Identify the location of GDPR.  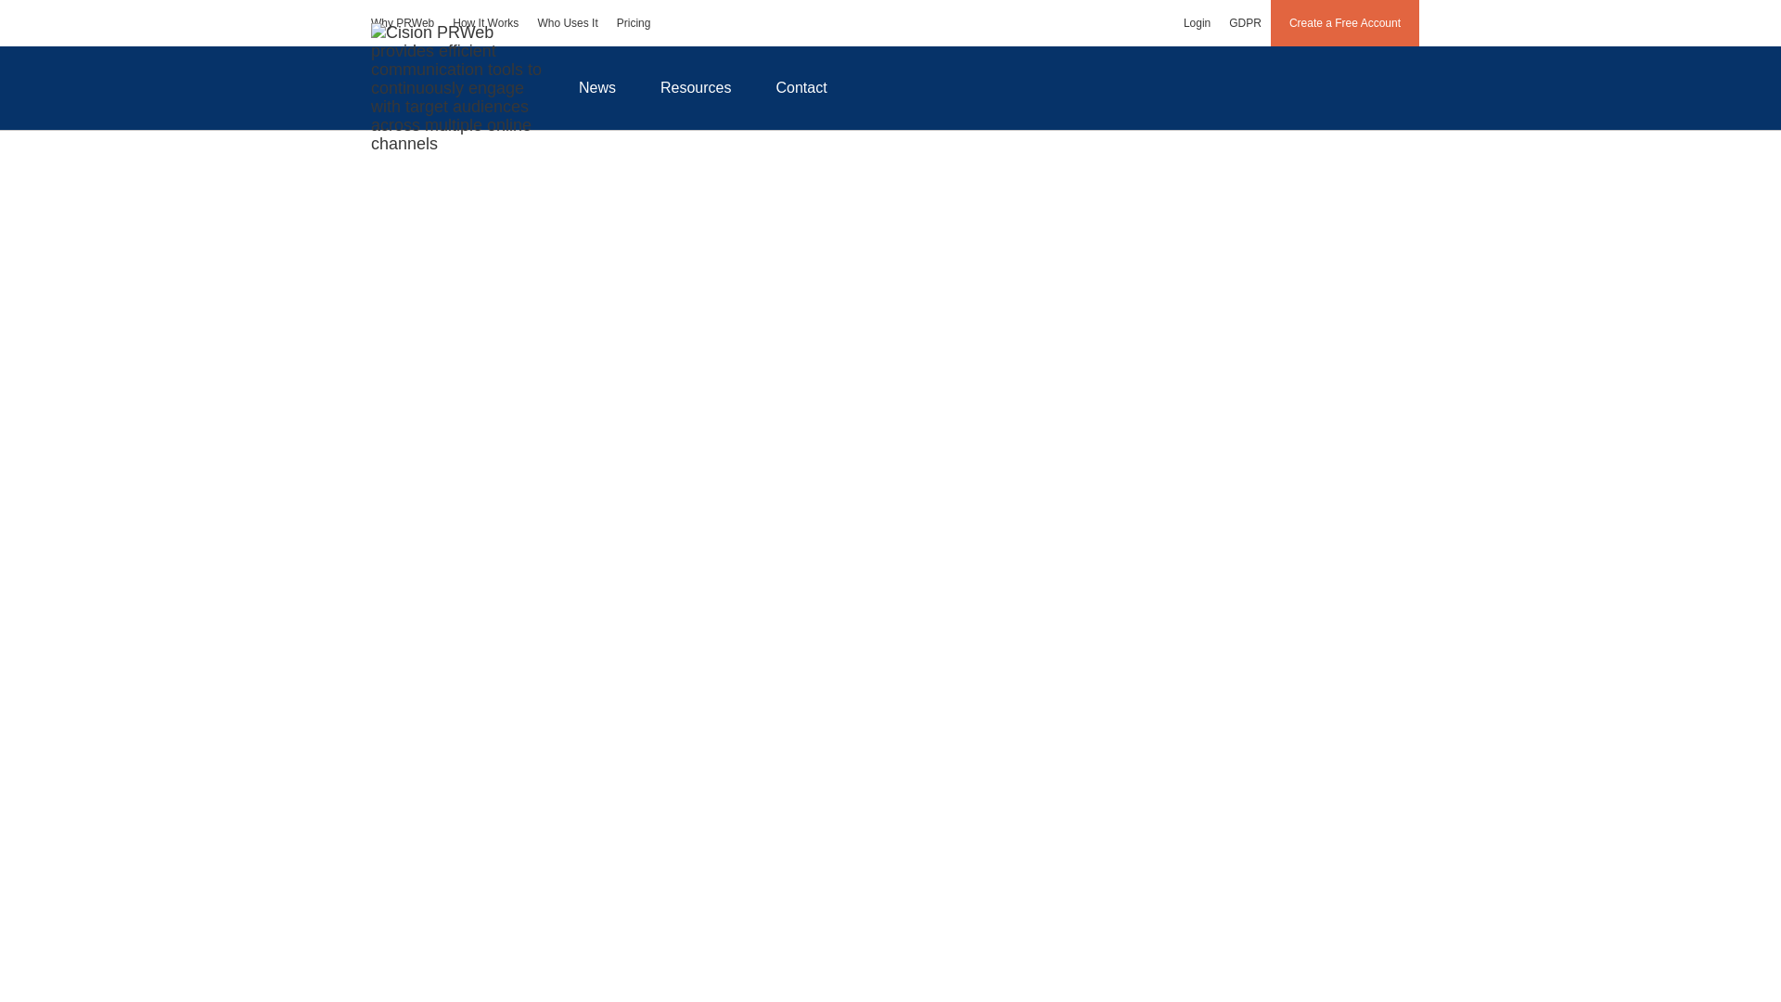
(1245, 22).